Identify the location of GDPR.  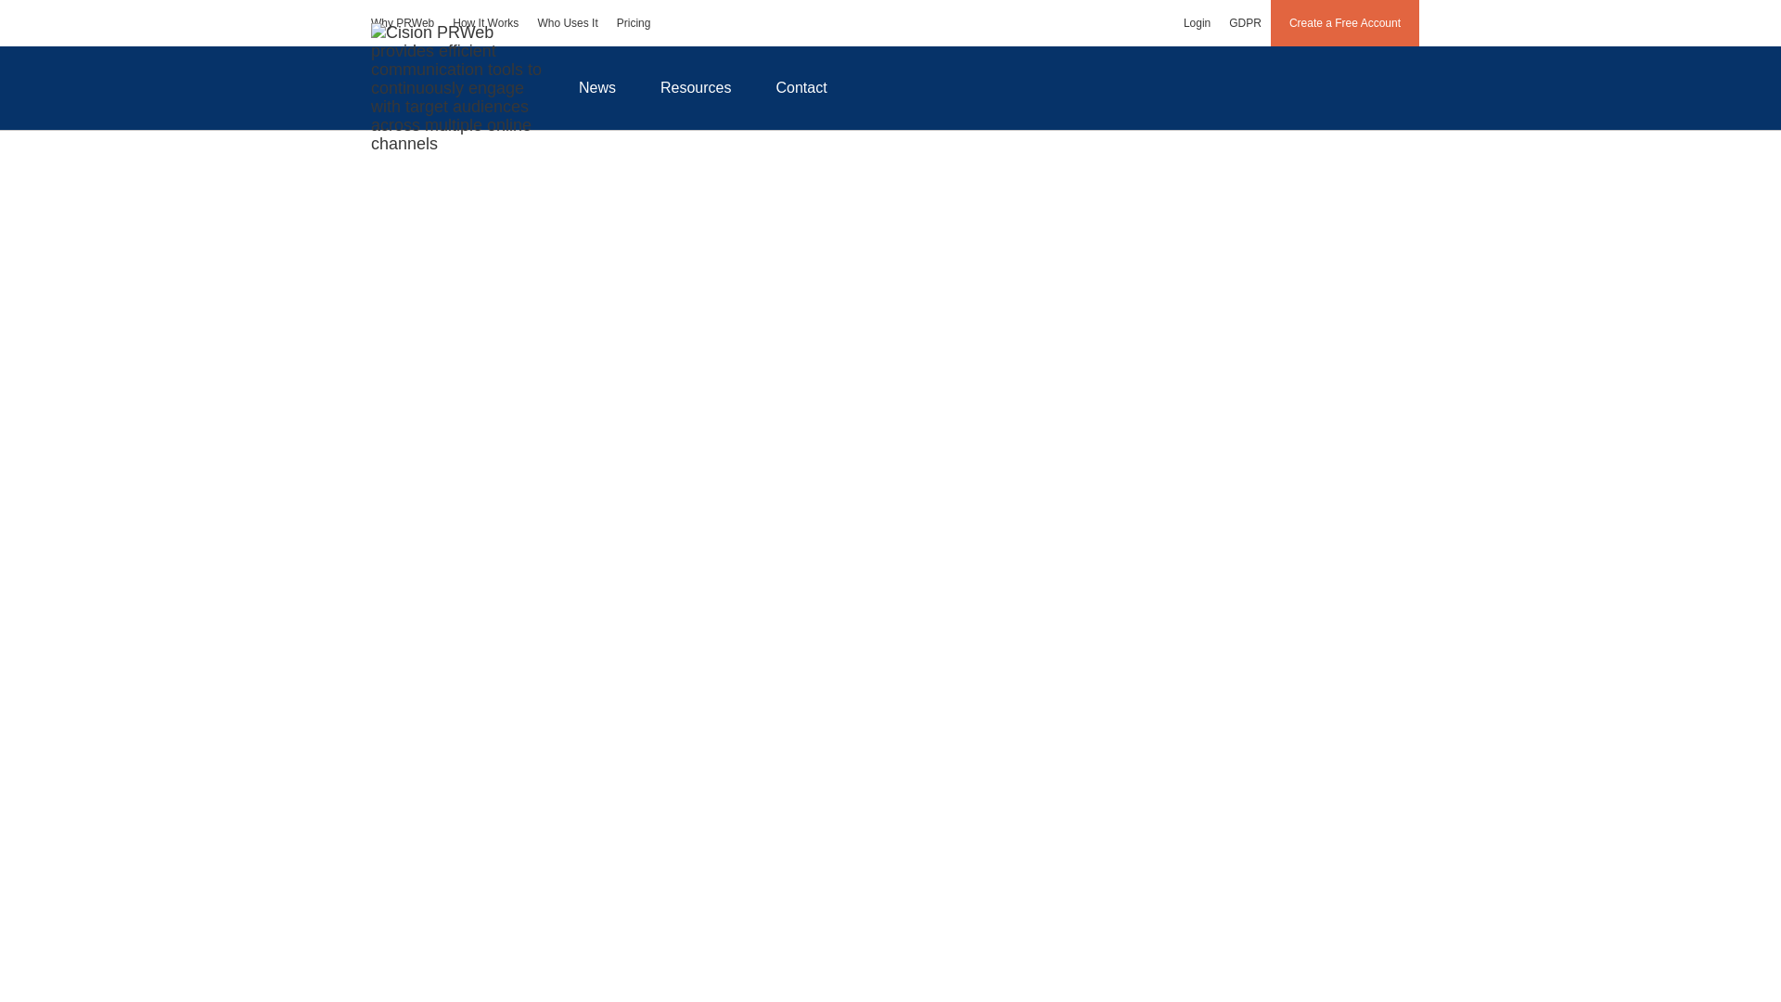
(1245, 22).